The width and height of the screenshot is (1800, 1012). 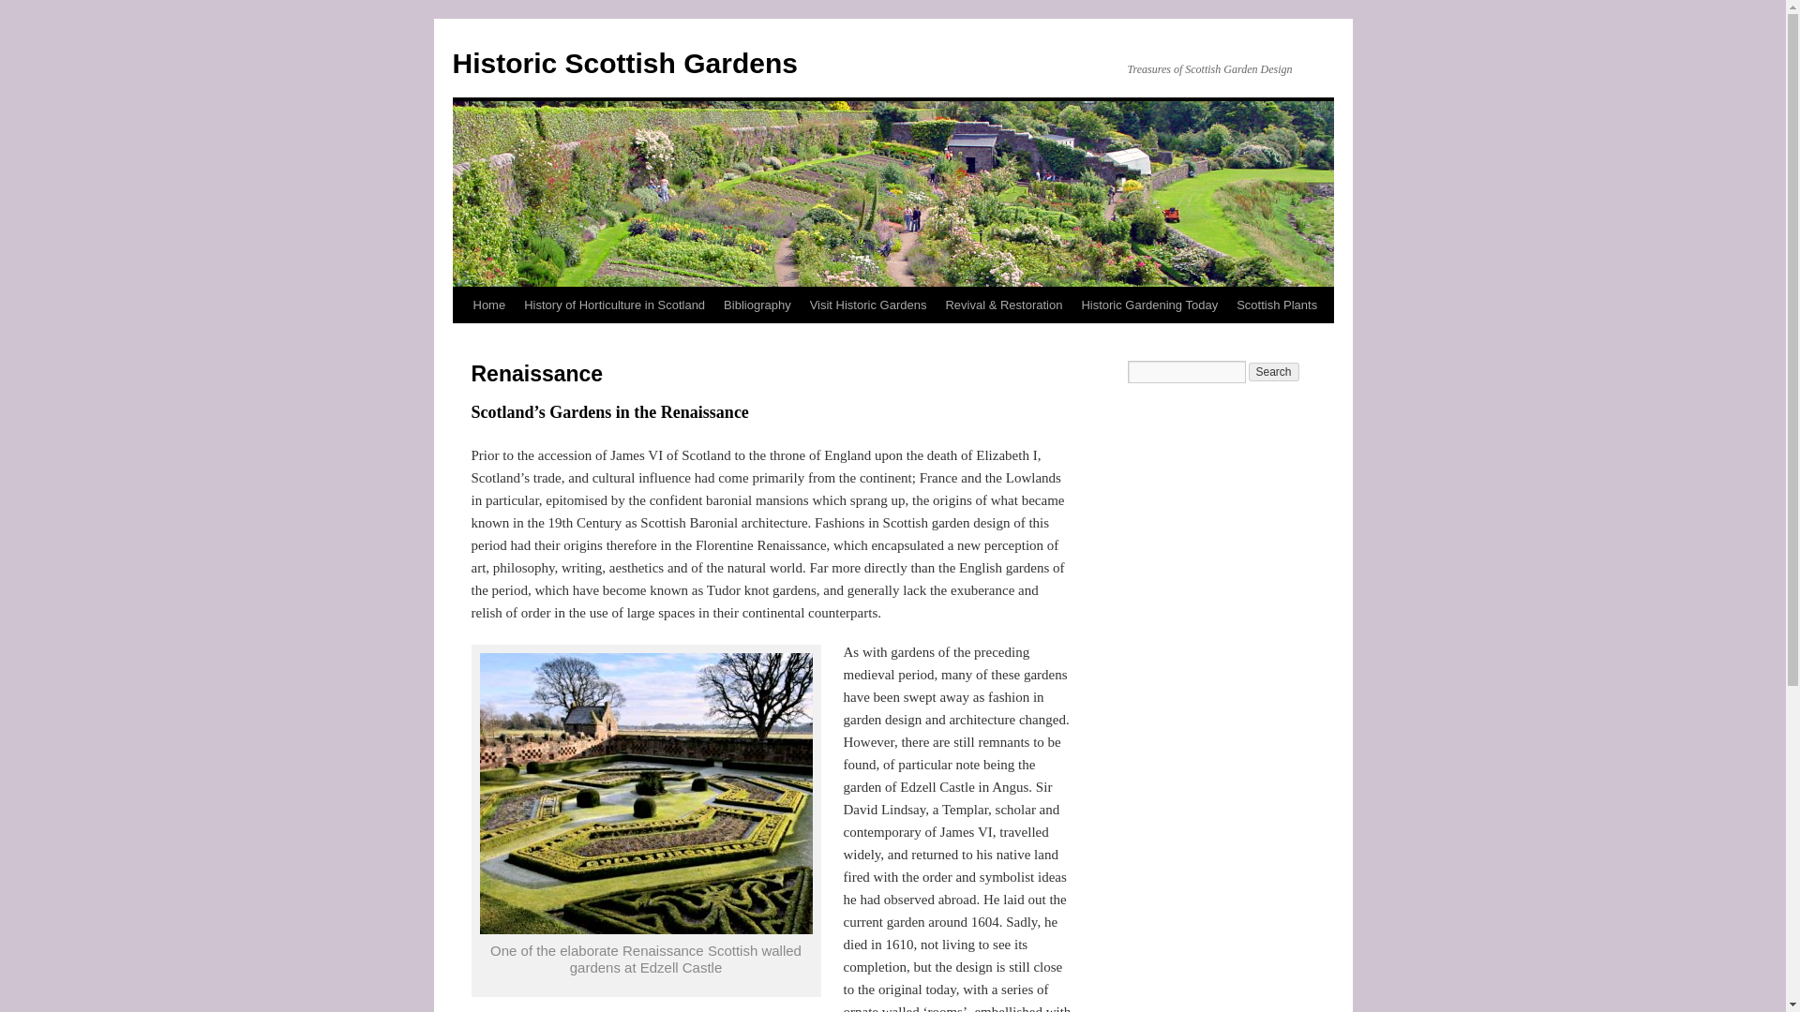 What do you see at coordinates (1277, 305) in the screenshot?
I see `Scottish Plants` at bounding box center [1277, 305].